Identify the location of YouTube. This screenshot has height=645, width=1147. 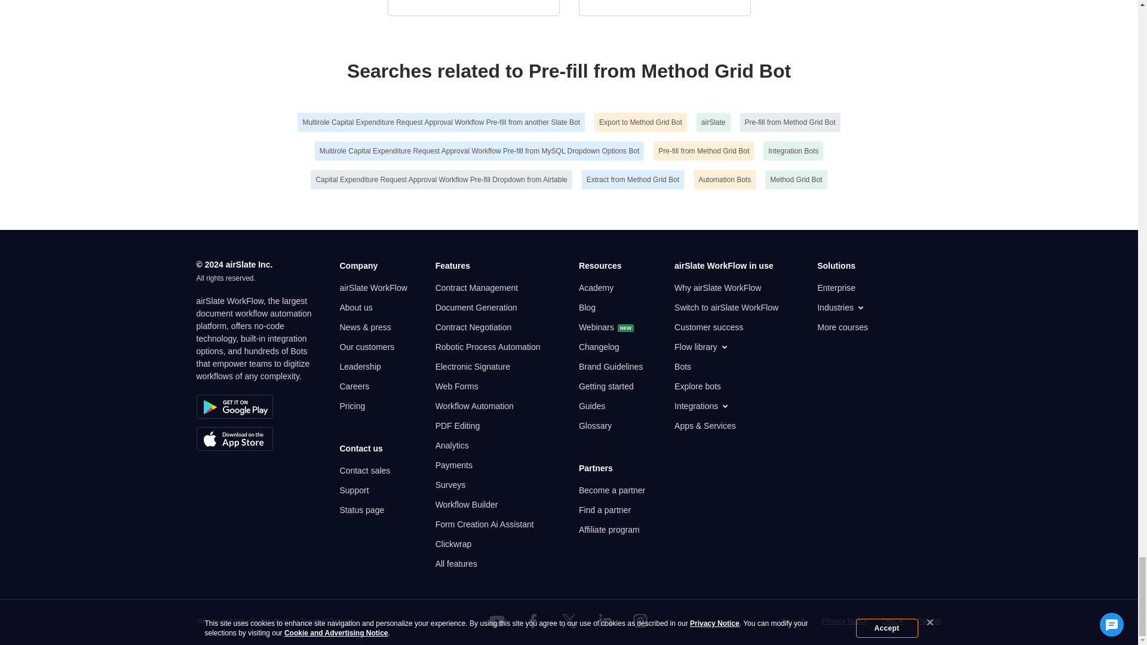
(497, 621).